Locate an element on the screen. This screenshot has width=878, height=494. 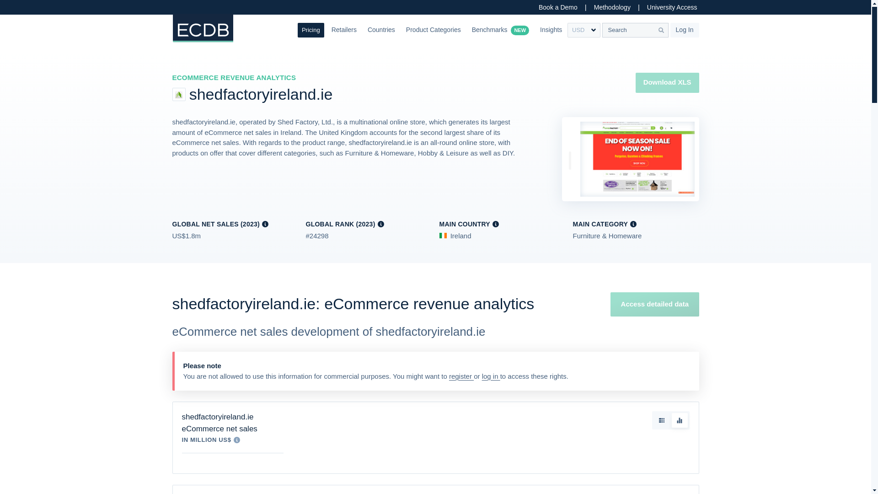
Log In is located at coordinates (685, 30).